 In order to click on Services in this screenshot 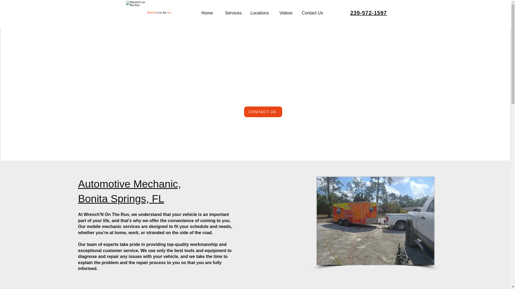, I will do `click(233, 13)`.